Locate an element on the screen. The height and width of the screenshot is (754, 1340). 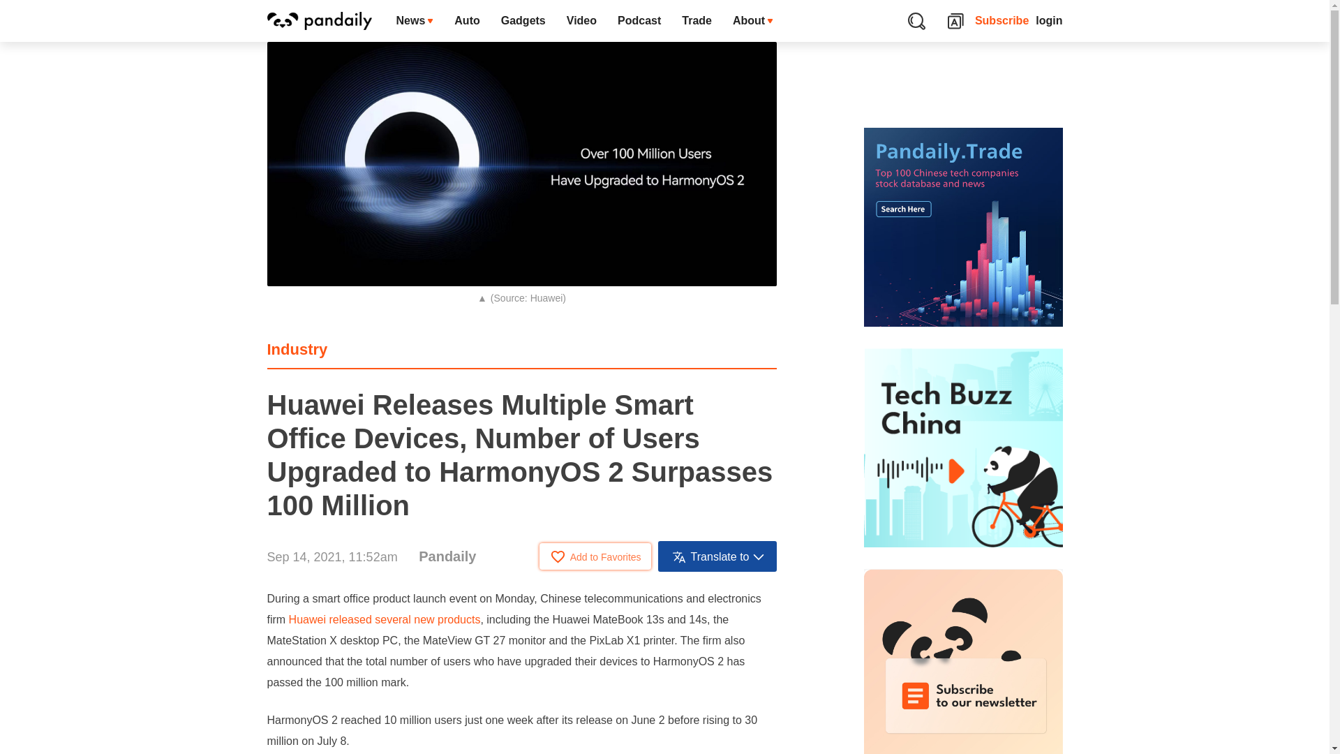
Subscribe is located at coordinates (1002, 21).